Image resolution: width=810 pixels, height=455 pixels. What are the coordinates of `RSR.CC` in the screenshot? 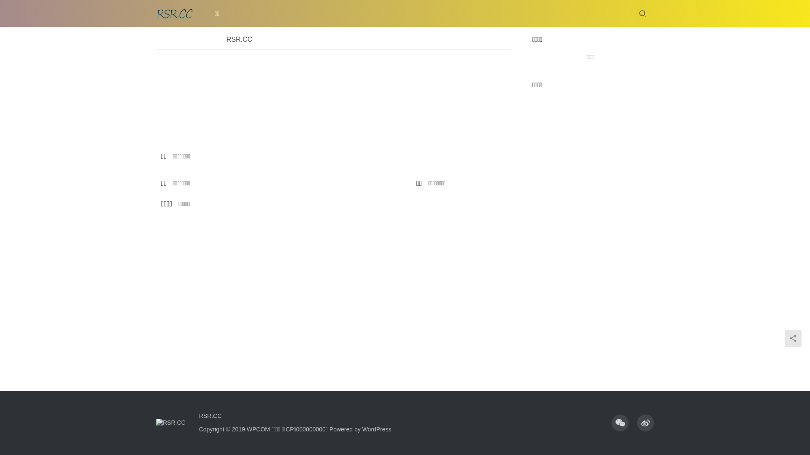 It's located at (213, 416).